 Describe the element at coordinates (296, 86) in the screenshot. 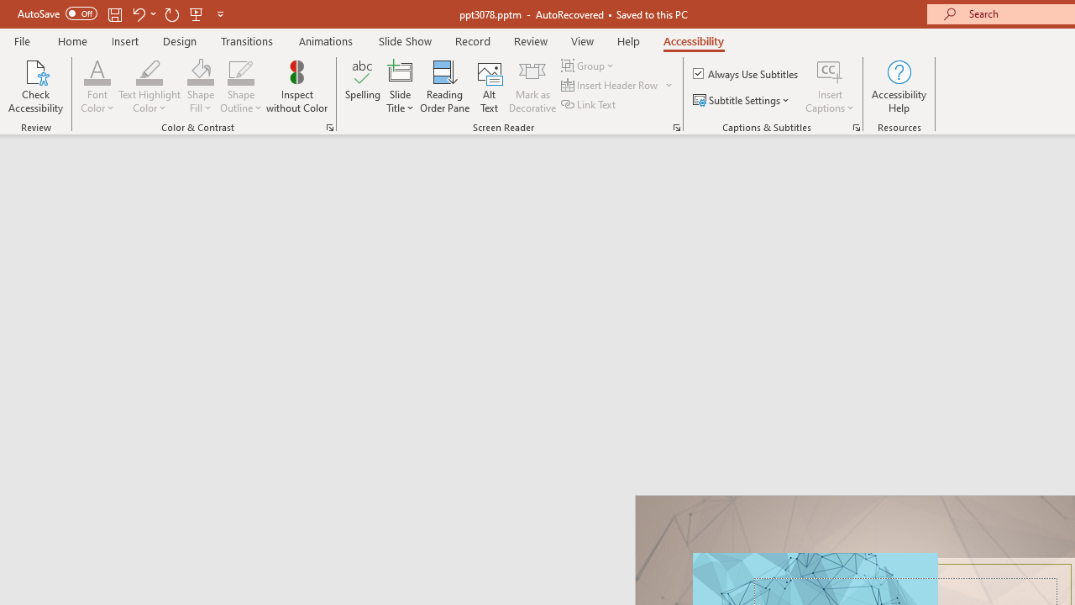

I see `Inspect without Color` at that location.